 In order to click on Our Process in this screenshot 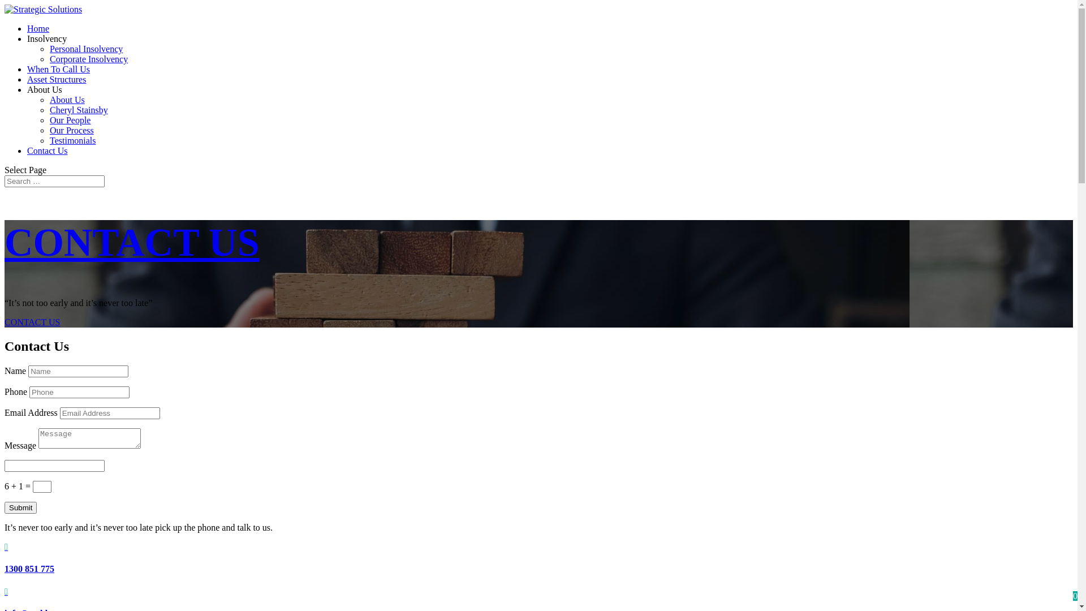, I will do `click(72, 130)`.